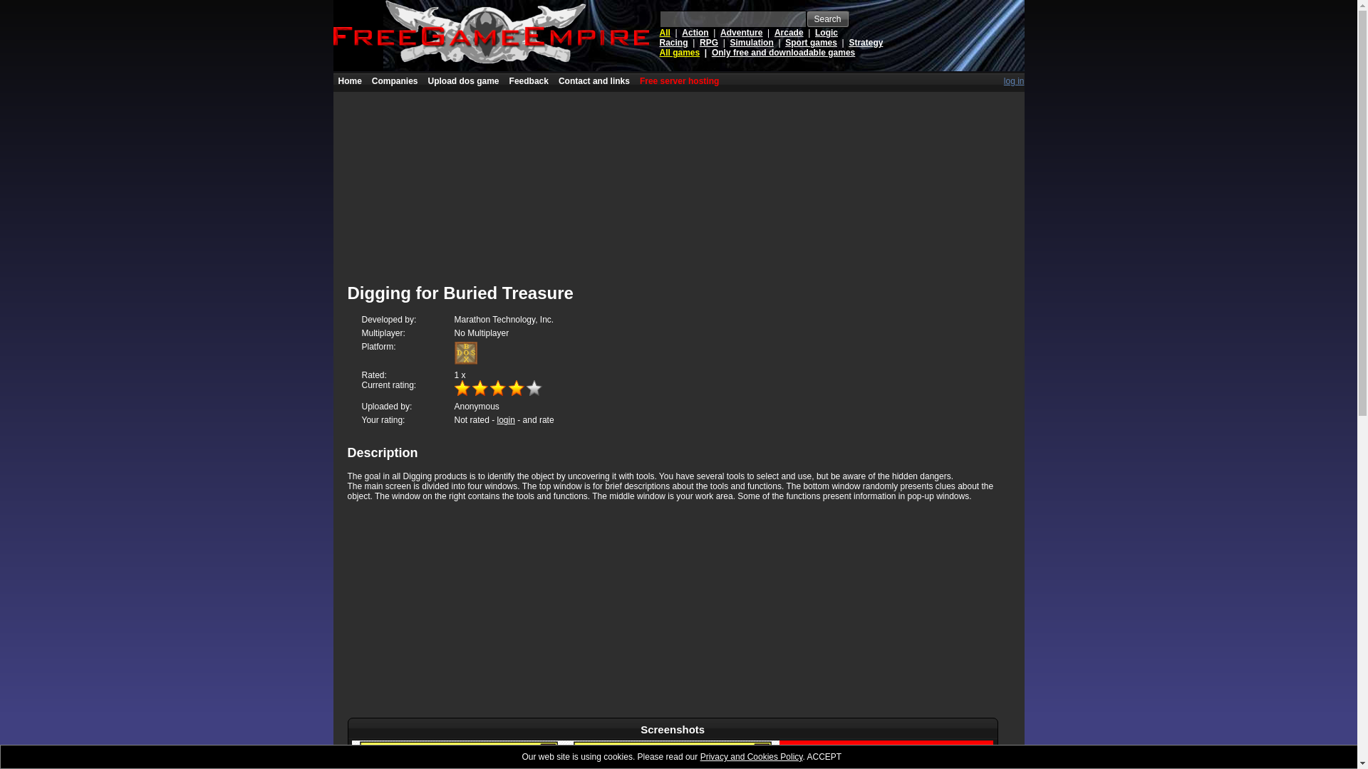  Describe the element at coordinates (395, 81) in the screenshot. I see `Game developing companies` at that location.